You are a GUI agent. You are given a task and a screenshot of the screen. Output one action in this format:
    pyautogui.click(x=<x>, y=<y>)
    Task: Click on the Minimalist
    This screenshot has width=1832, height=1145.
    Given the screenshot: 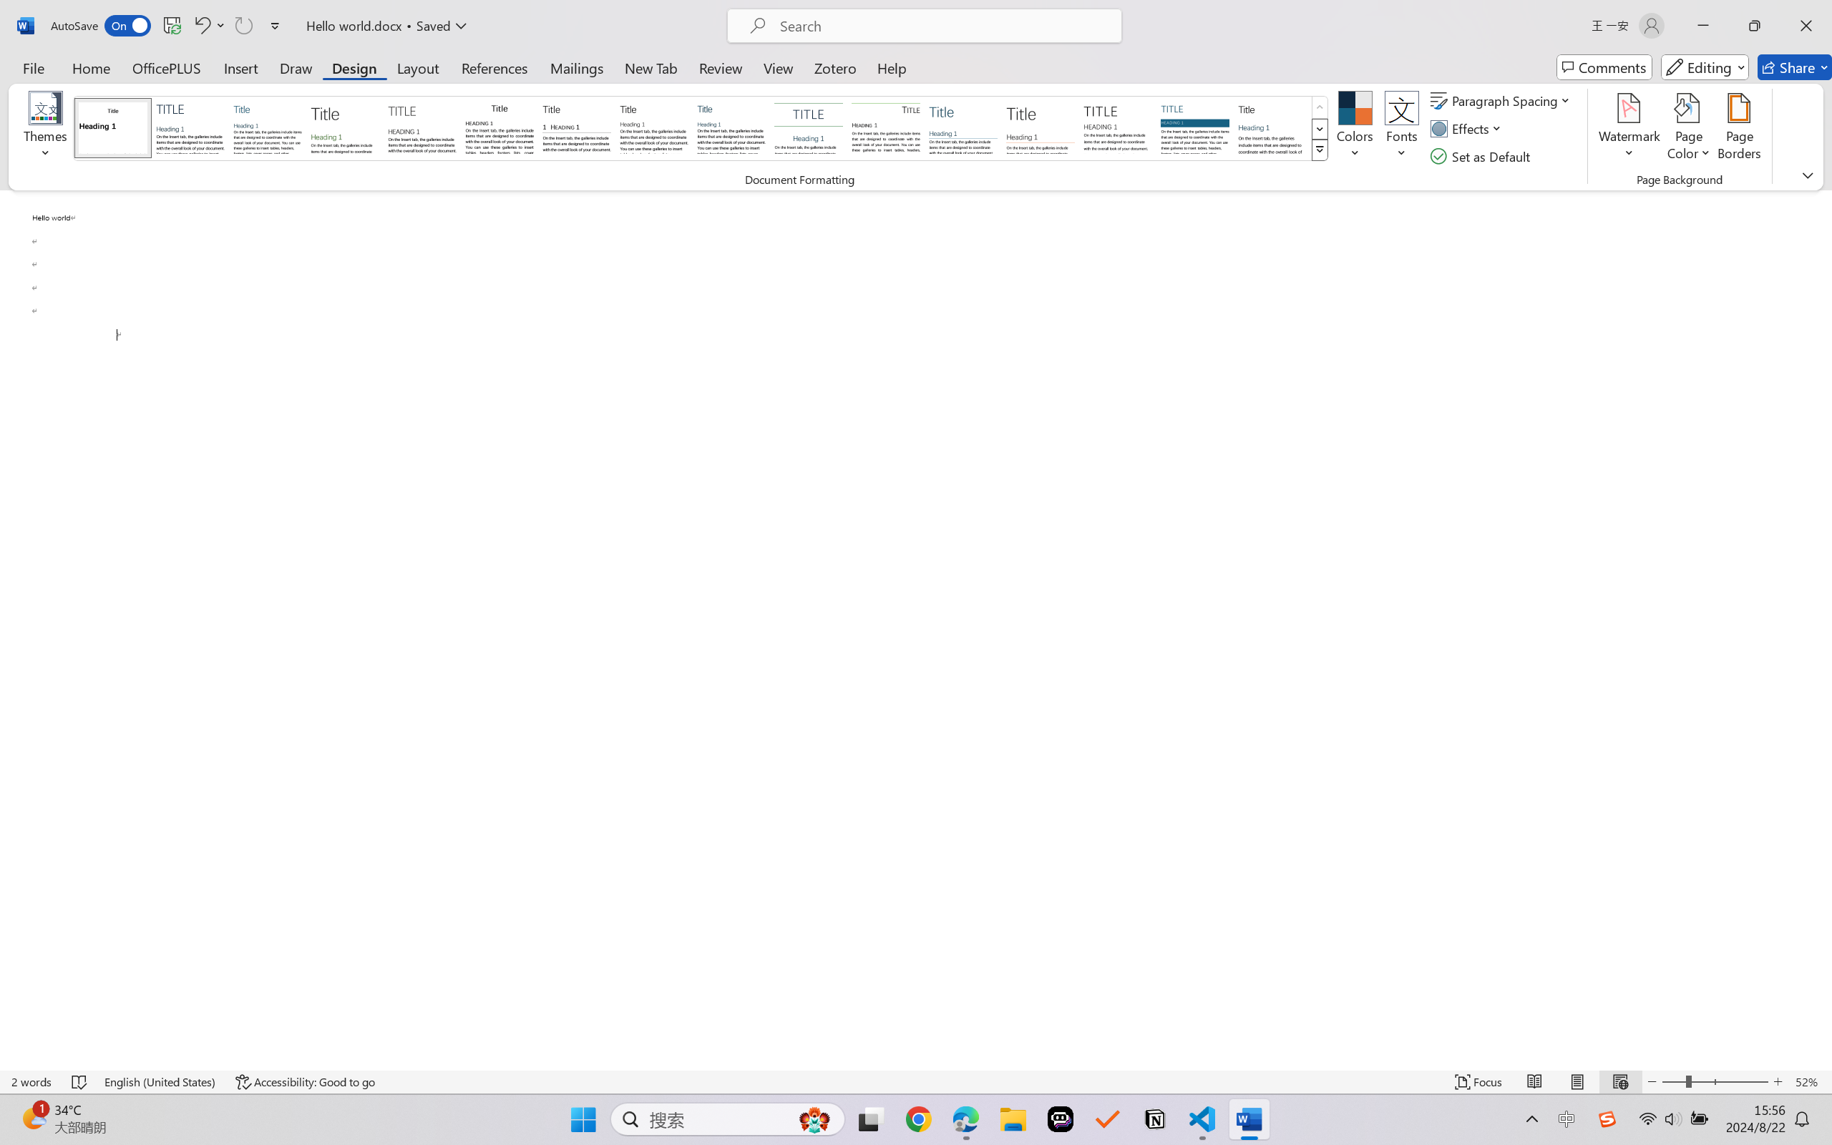 What is the action you would take?
    pyautogui.click(x=1117, y=127)
    